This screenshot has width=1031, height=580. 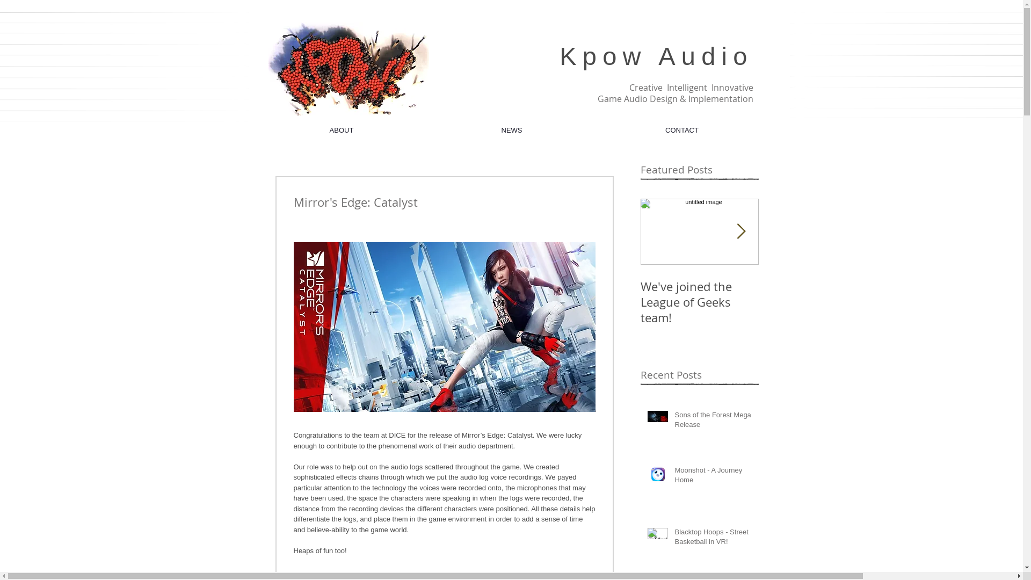 What do you see at coordinates (935, 294) in the screenshot?
I see `The Banner Saga 2 Releases Today!` at bounding box center [935, 294].